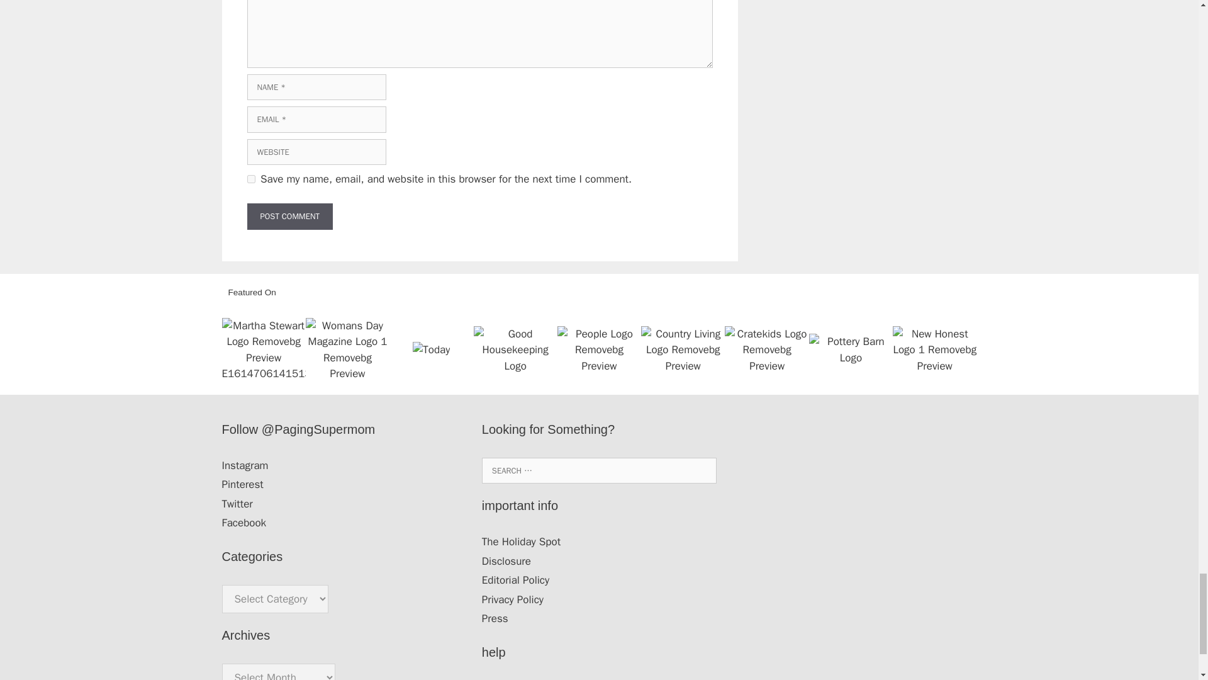  What do you see at coordinates (289, 217) in the screenshot?
I see `Post Comment` at bounding box center [289, 217].